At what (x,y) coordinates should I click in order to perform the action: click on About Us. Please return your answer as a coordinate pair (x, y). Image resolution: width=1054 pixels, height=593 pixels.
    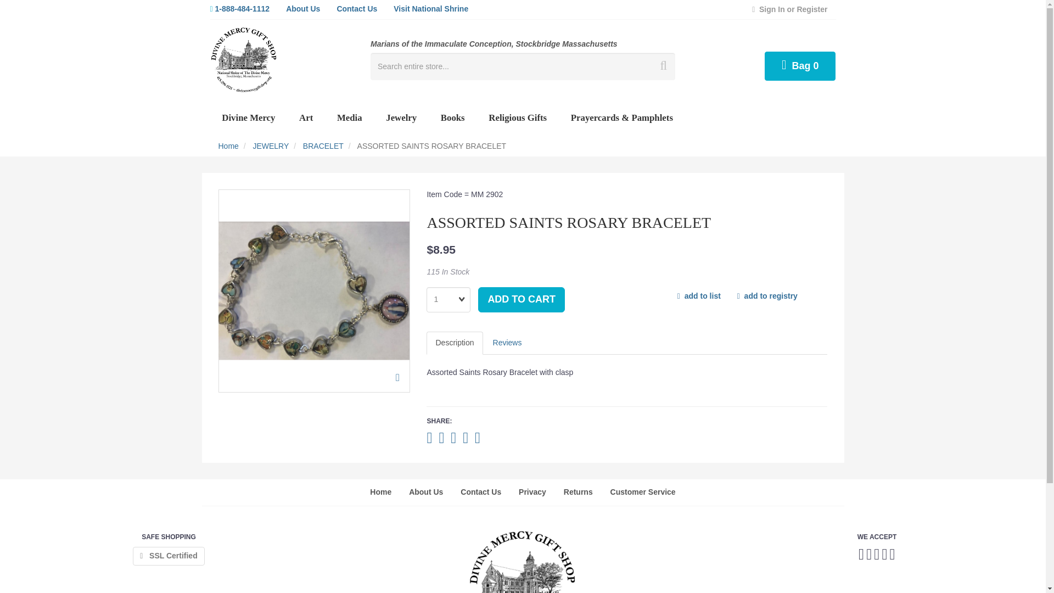
    Looking at the image, I should click on (303, 9).